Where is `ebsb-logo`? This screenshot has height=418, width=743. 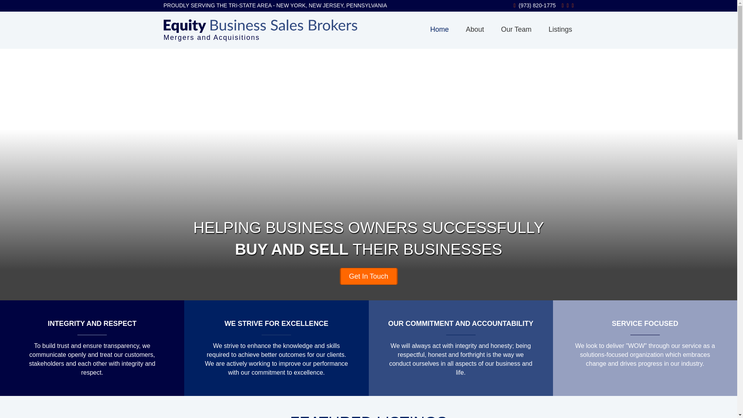 ebsb-logo is located at coordinates (260, 26).